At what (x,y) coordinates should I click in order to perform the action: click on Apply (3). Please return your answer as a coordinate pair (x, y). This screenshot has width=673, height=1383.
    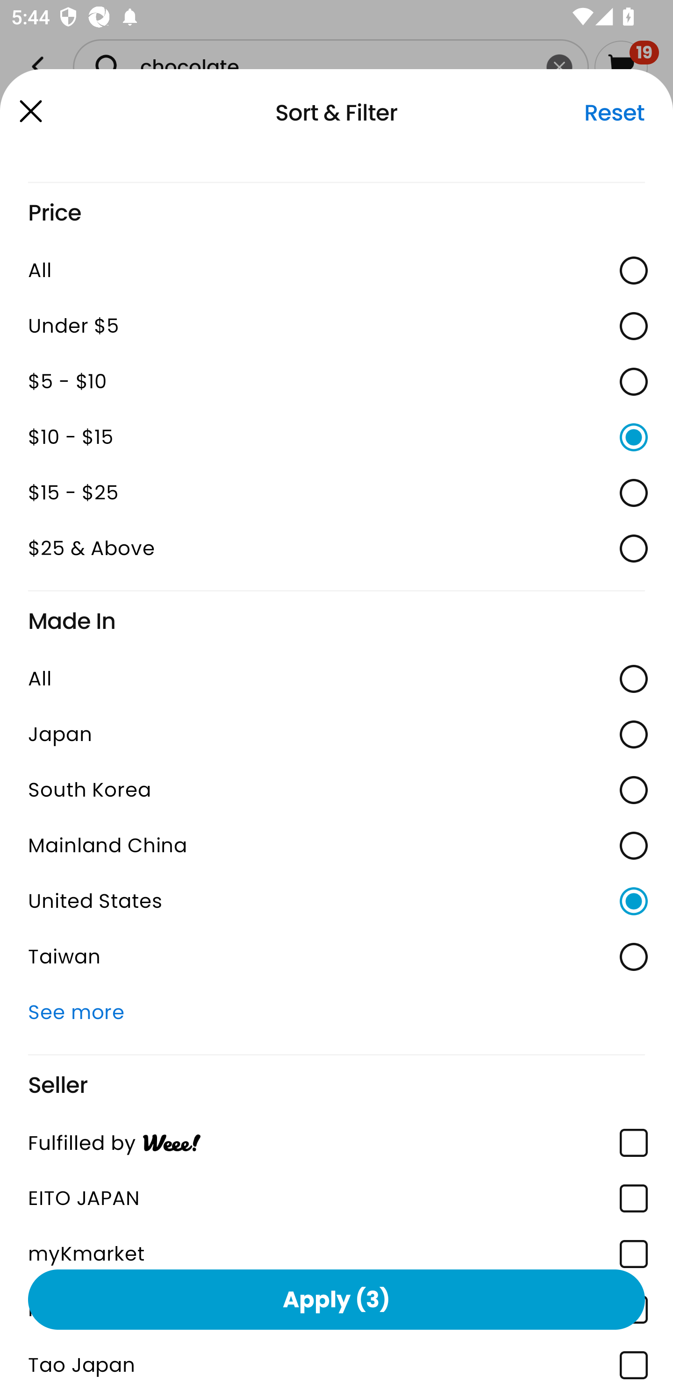
    Looking at the image, I should click on (336, 1299).